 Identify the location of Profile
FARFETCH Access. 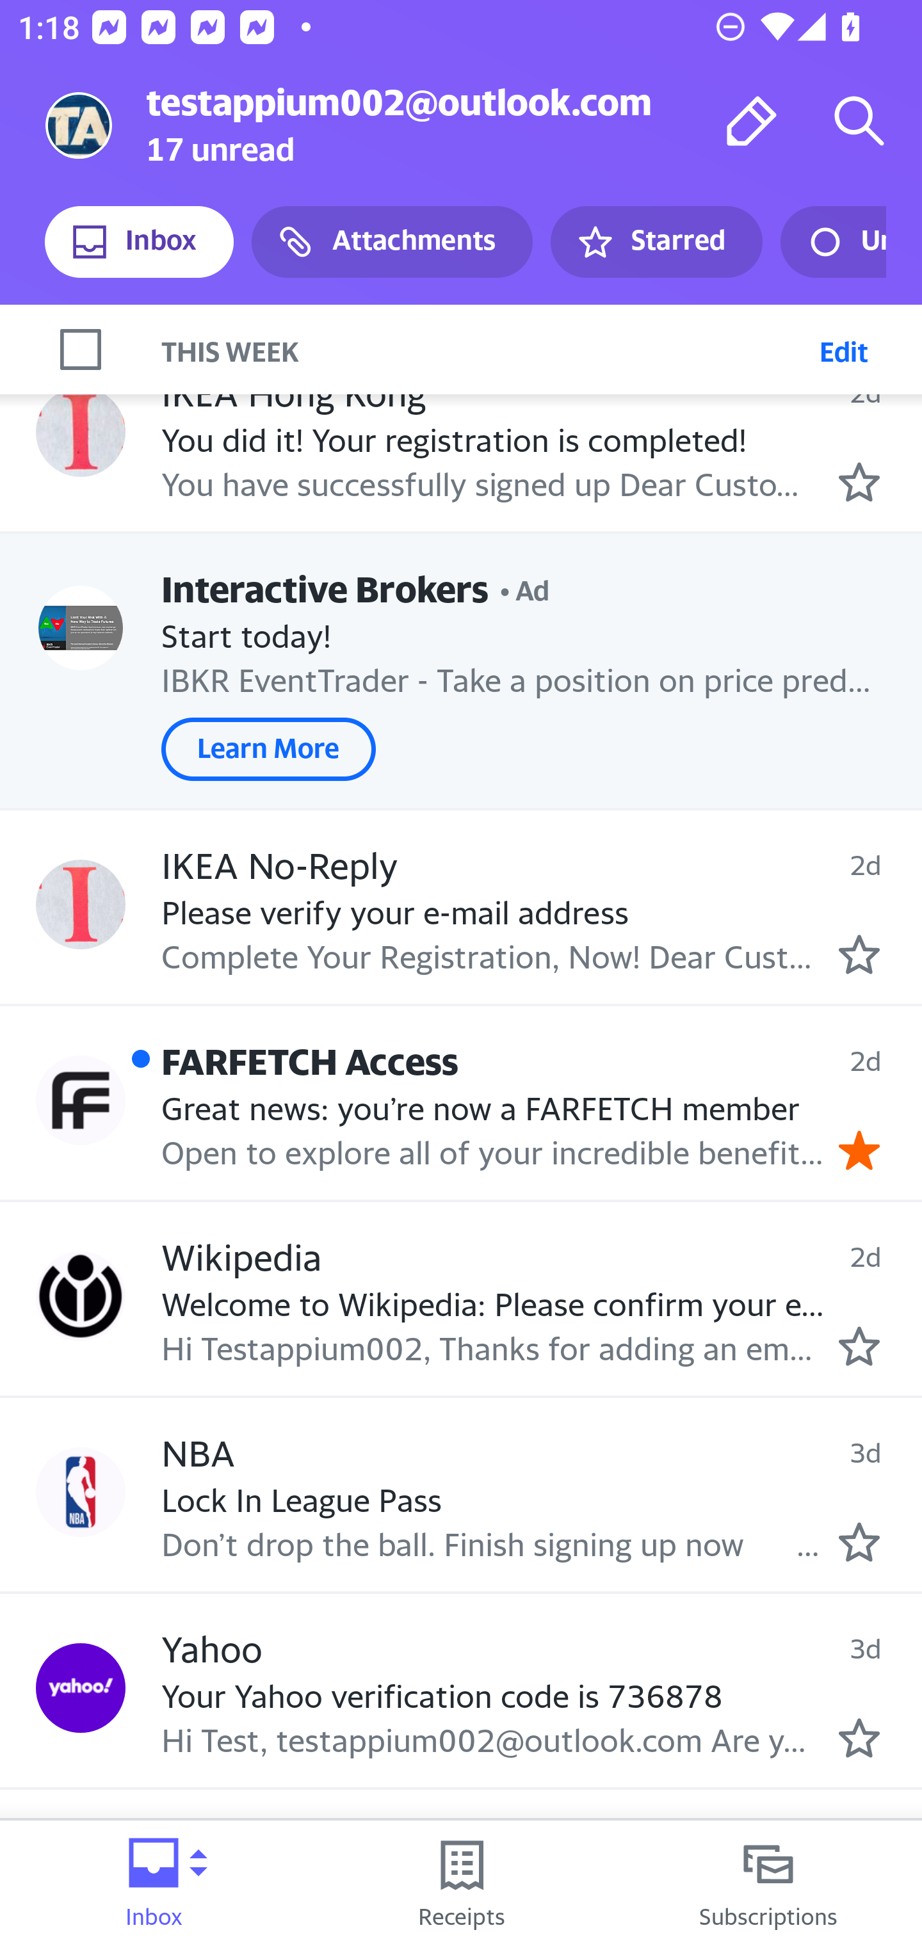
(81, 1099).